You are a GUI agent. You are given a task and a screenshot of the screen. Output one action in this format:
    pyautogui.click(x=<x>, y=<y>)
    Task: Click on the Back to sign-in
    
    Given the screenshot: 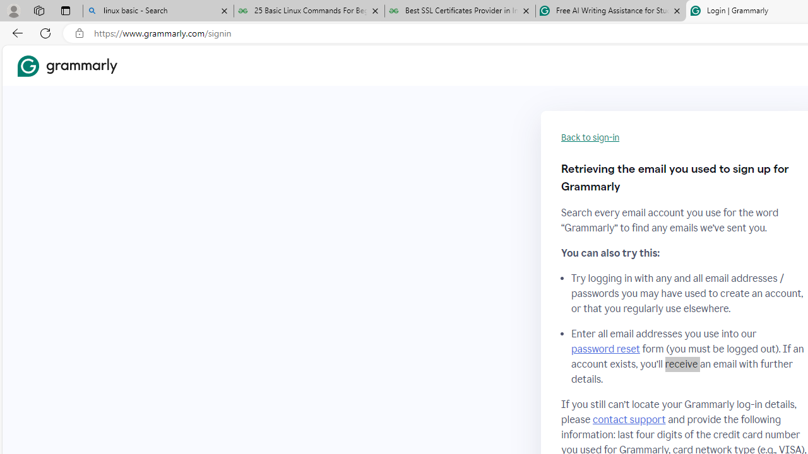 What is the action you would take?
    pyautogui.click(x=590, y=137)
    